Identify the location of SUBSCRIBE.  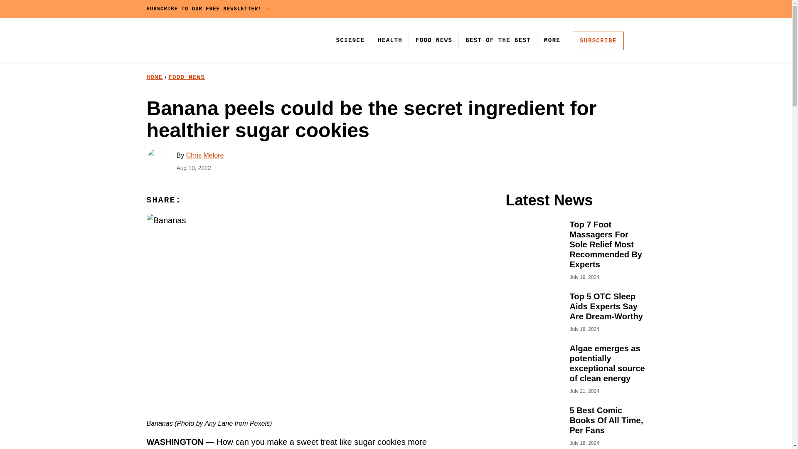
(598, 41).